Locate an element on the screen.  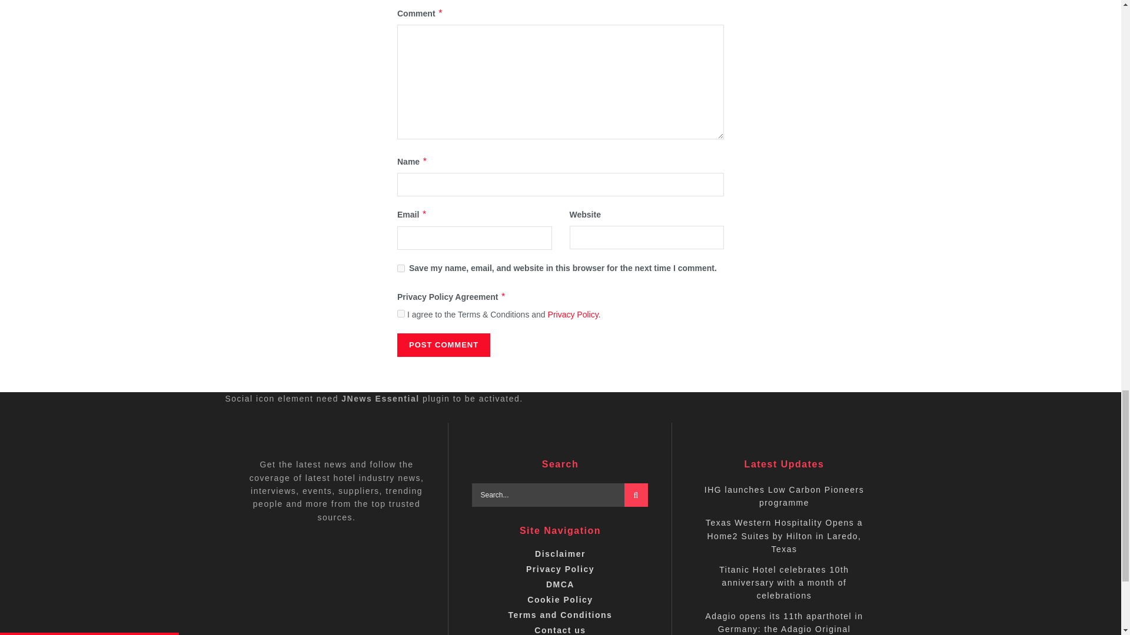
Post Comment is located at coordinates (444, 345).